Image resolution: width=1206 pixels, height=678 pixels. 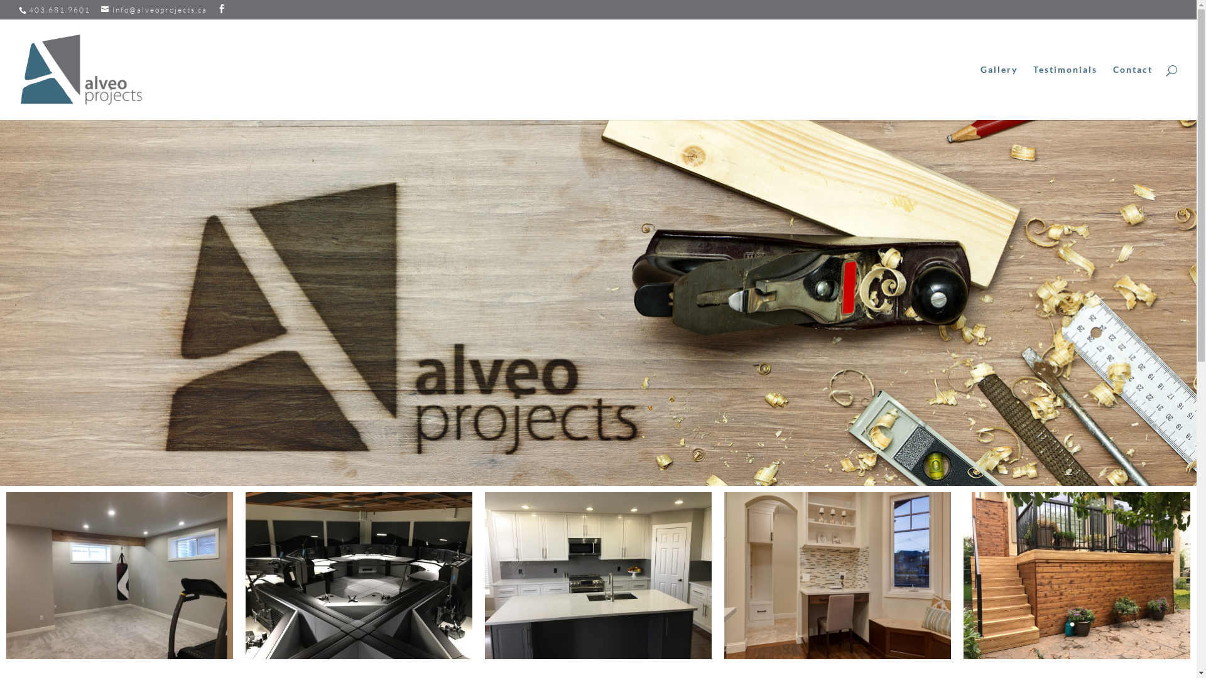 What do you see at coordinates (950, 93) in the screenshot?
I see `Home` at bounding box center [950, 93].